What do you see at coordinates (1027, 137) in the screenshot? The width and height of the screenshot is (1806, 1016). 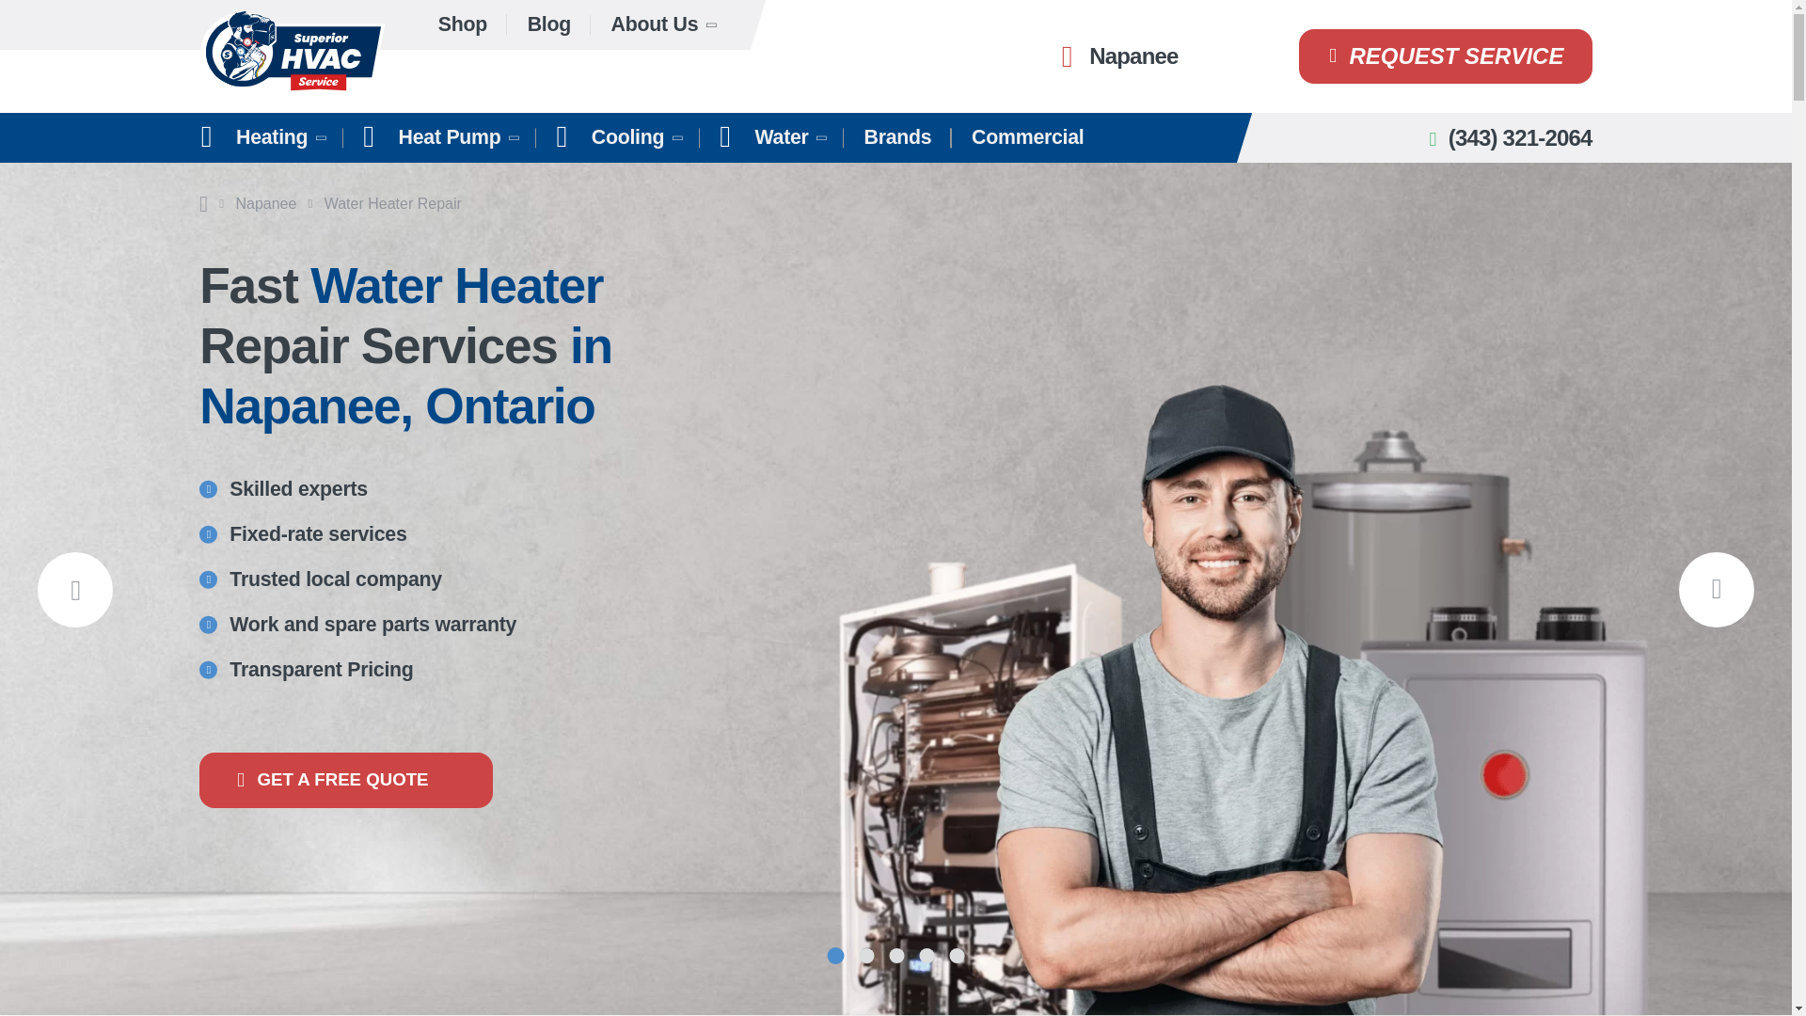 I see `Commercial` at bounding box center [1027, 137].